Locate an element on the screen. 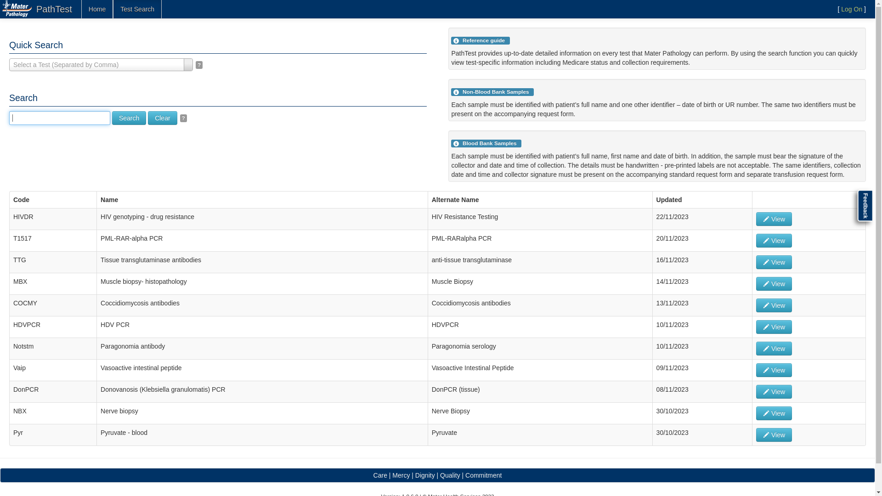 The height and width of the screenshot is (496, 882). View is located at coordinates (774, 392).